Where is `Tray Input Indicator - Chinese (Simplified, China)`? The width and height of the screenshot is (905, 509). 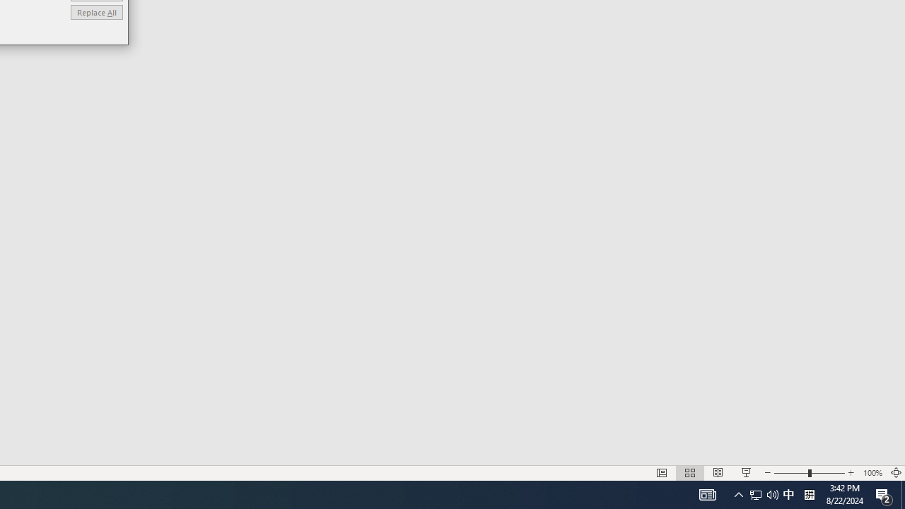
Tray Input Indicator - Chinese (Simplified, China) is located at coordinates (738, 495).